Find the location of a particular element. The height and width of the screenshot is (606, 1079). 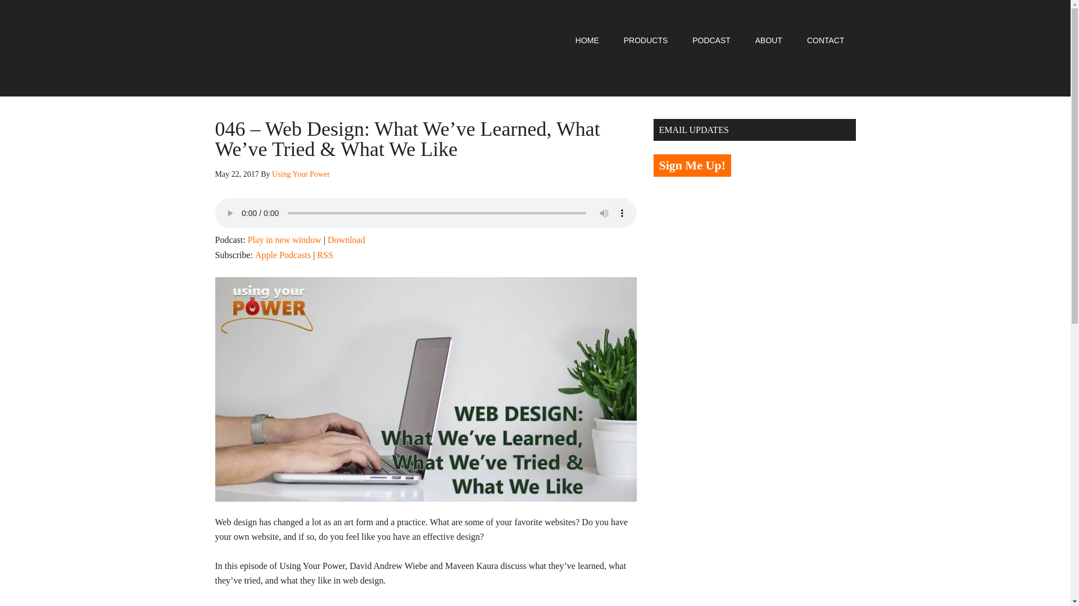

PRODUCTS is located at coordinates (646, 40).